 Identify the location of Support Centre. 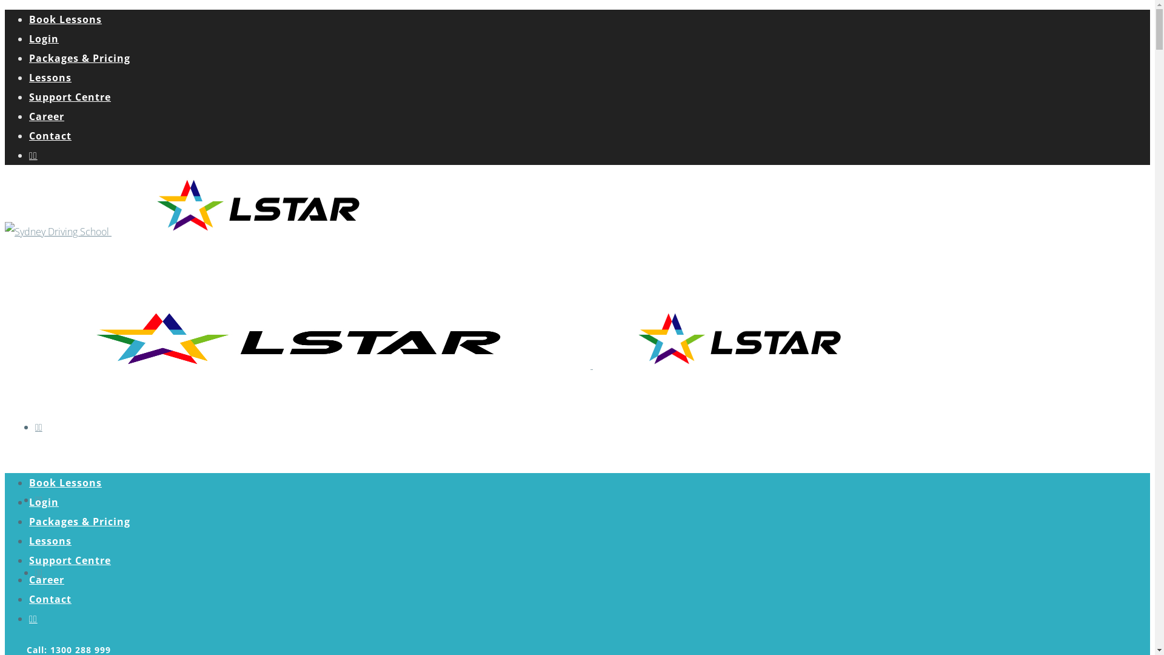
(70, 97).